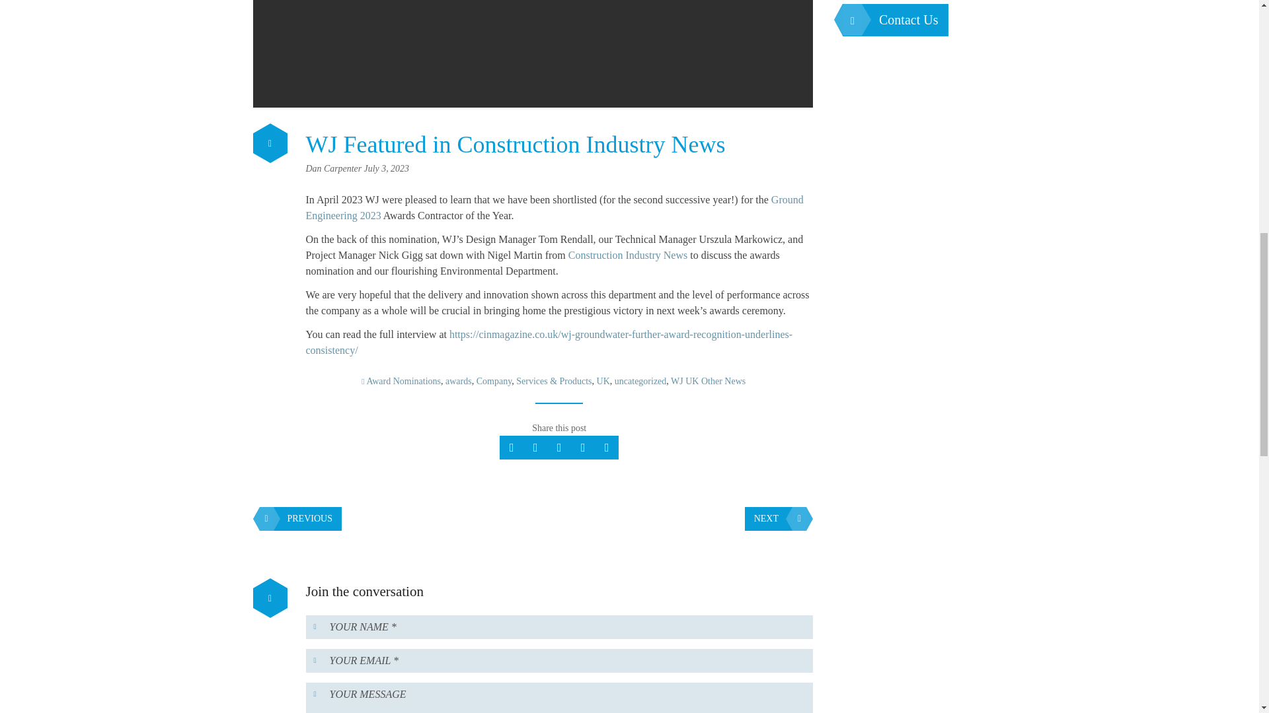  I want to click on Share on Twitter, so click(512, 447).